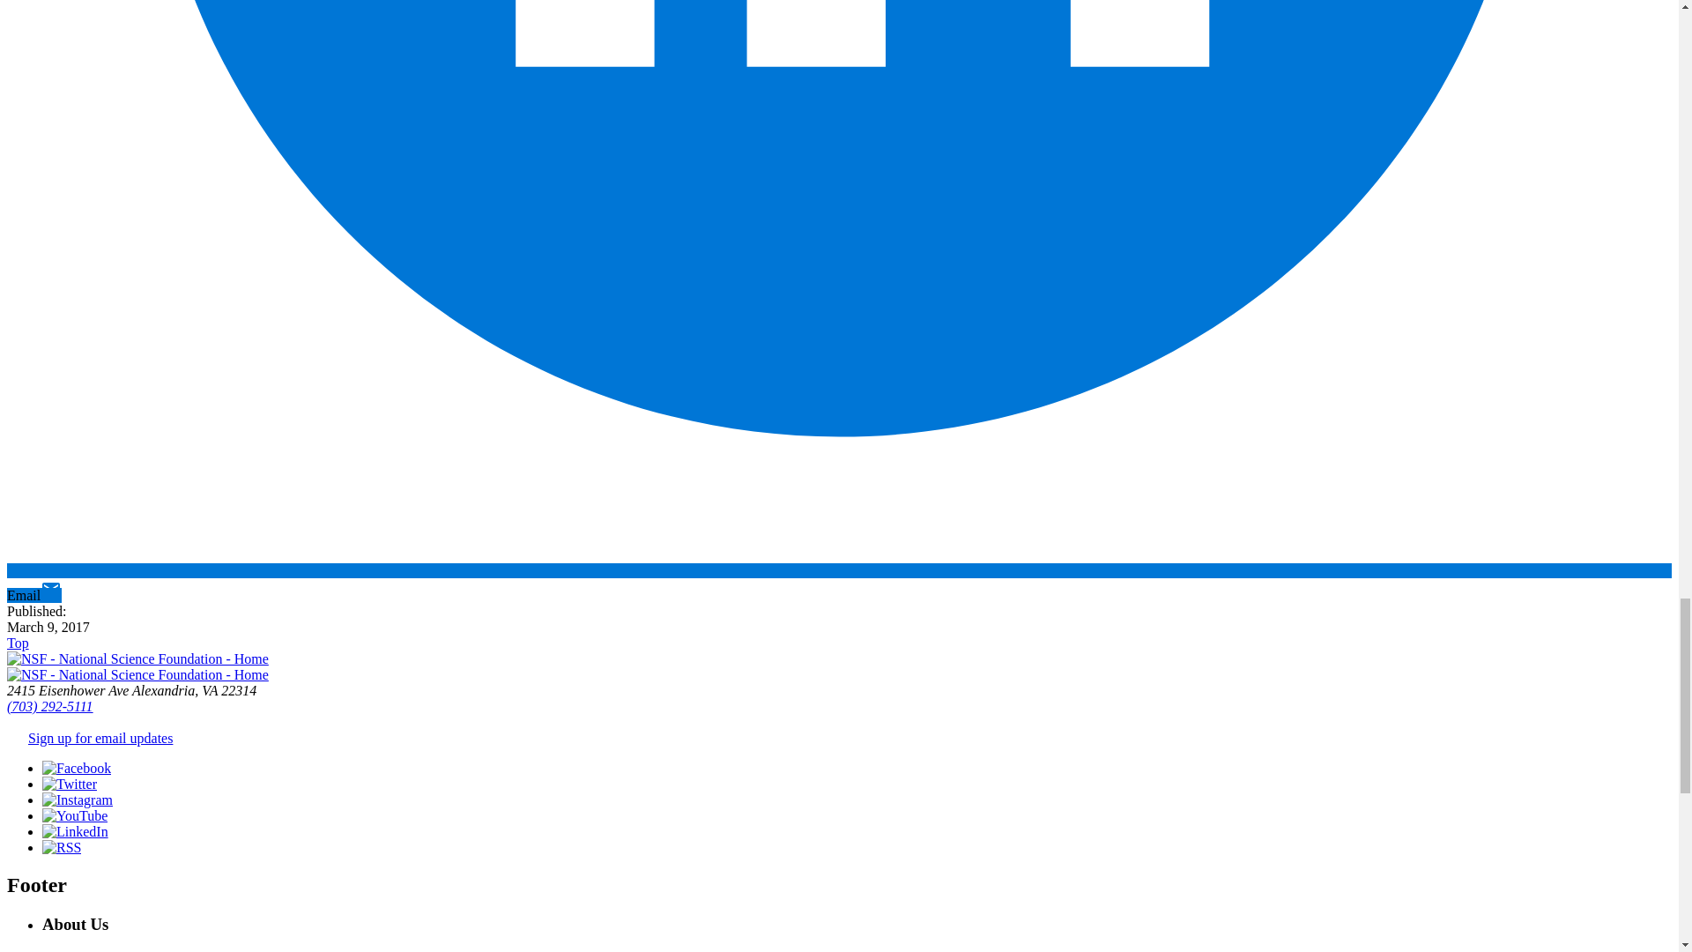 The image size is (1692, 952). What do you see at coordinates (100, 738) in the screenshot?
I see `Sign up for email updates` at bounding box center [100, 738].